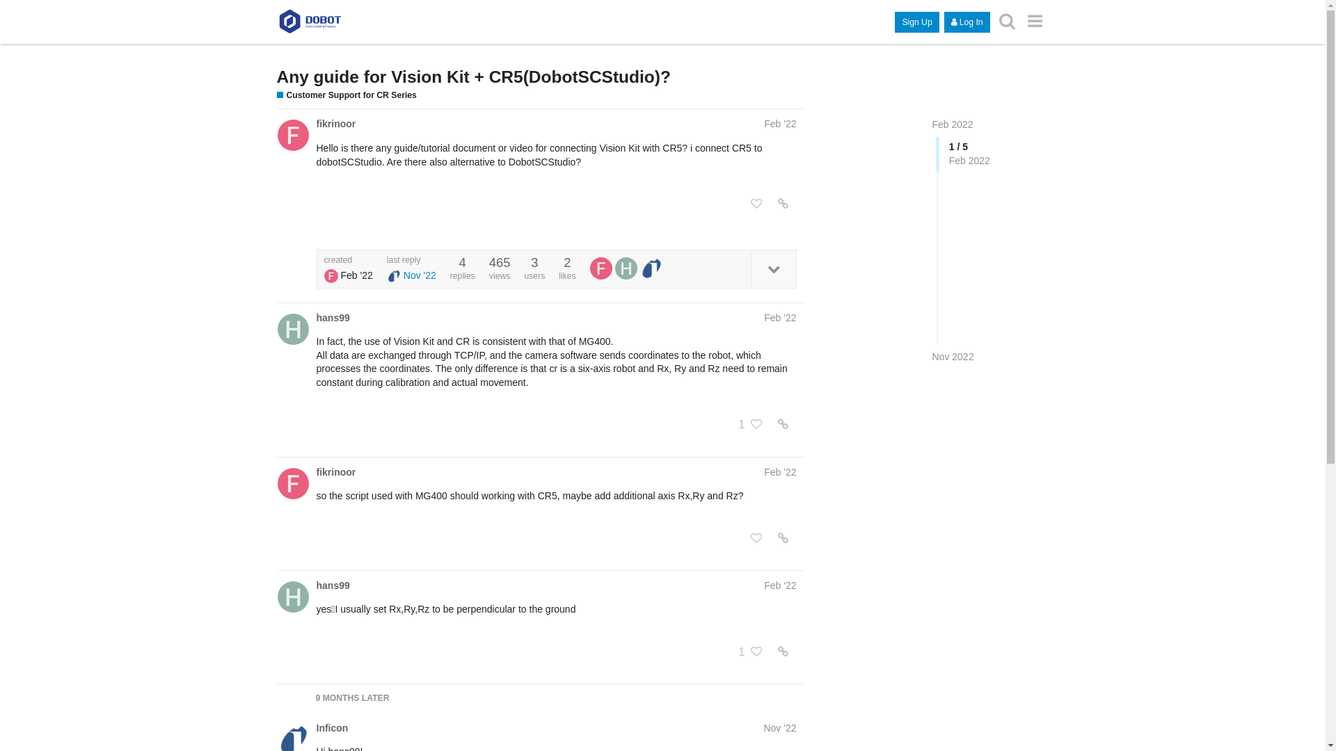  What do you see at coordinates (332, 728) in the screenshot?
I see `Inficon` at bounding box center [332, 728].